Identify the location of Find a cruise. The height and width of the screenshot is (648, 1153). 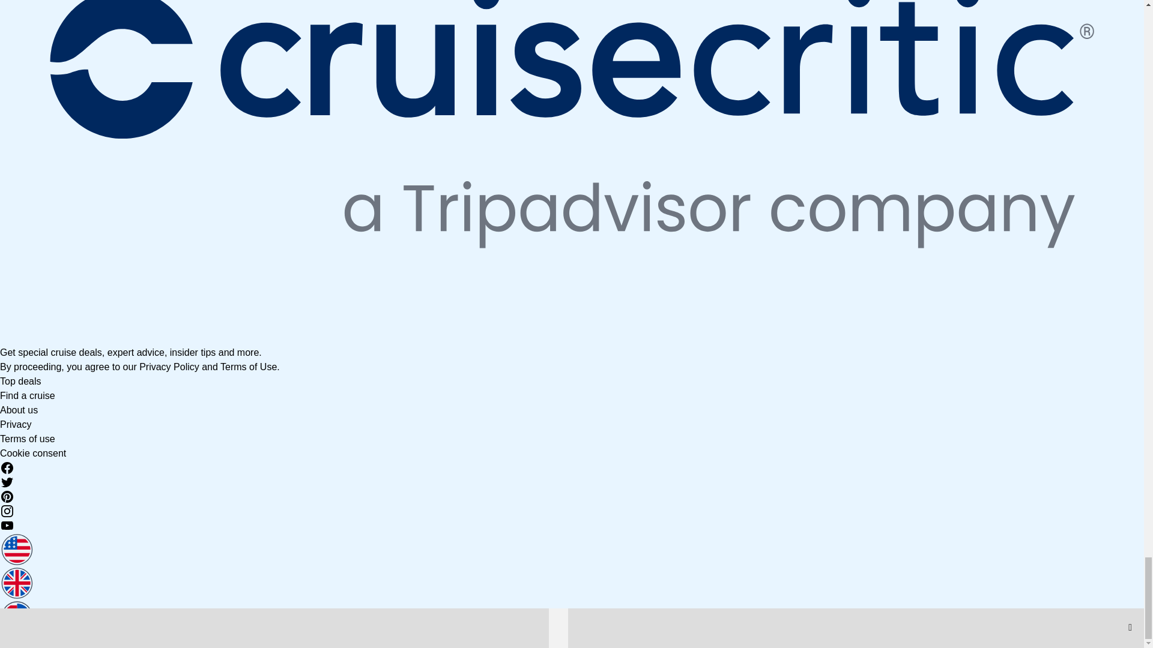
(28, 396).